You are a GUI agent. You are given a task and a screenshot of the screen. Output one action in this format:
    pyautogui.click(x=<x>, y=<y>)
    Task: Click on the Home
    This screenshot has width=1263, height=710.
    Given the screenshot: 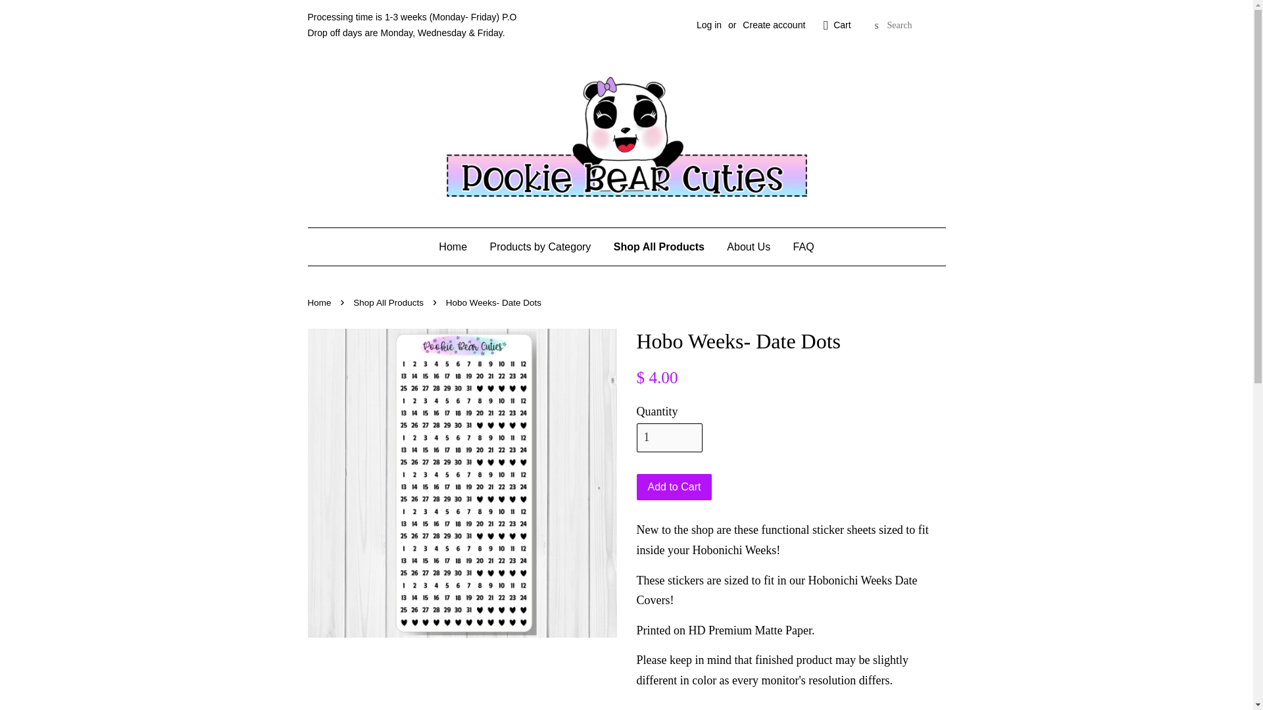 What is the action you would take?
    pyautogui.click(x=321, y=302)
    